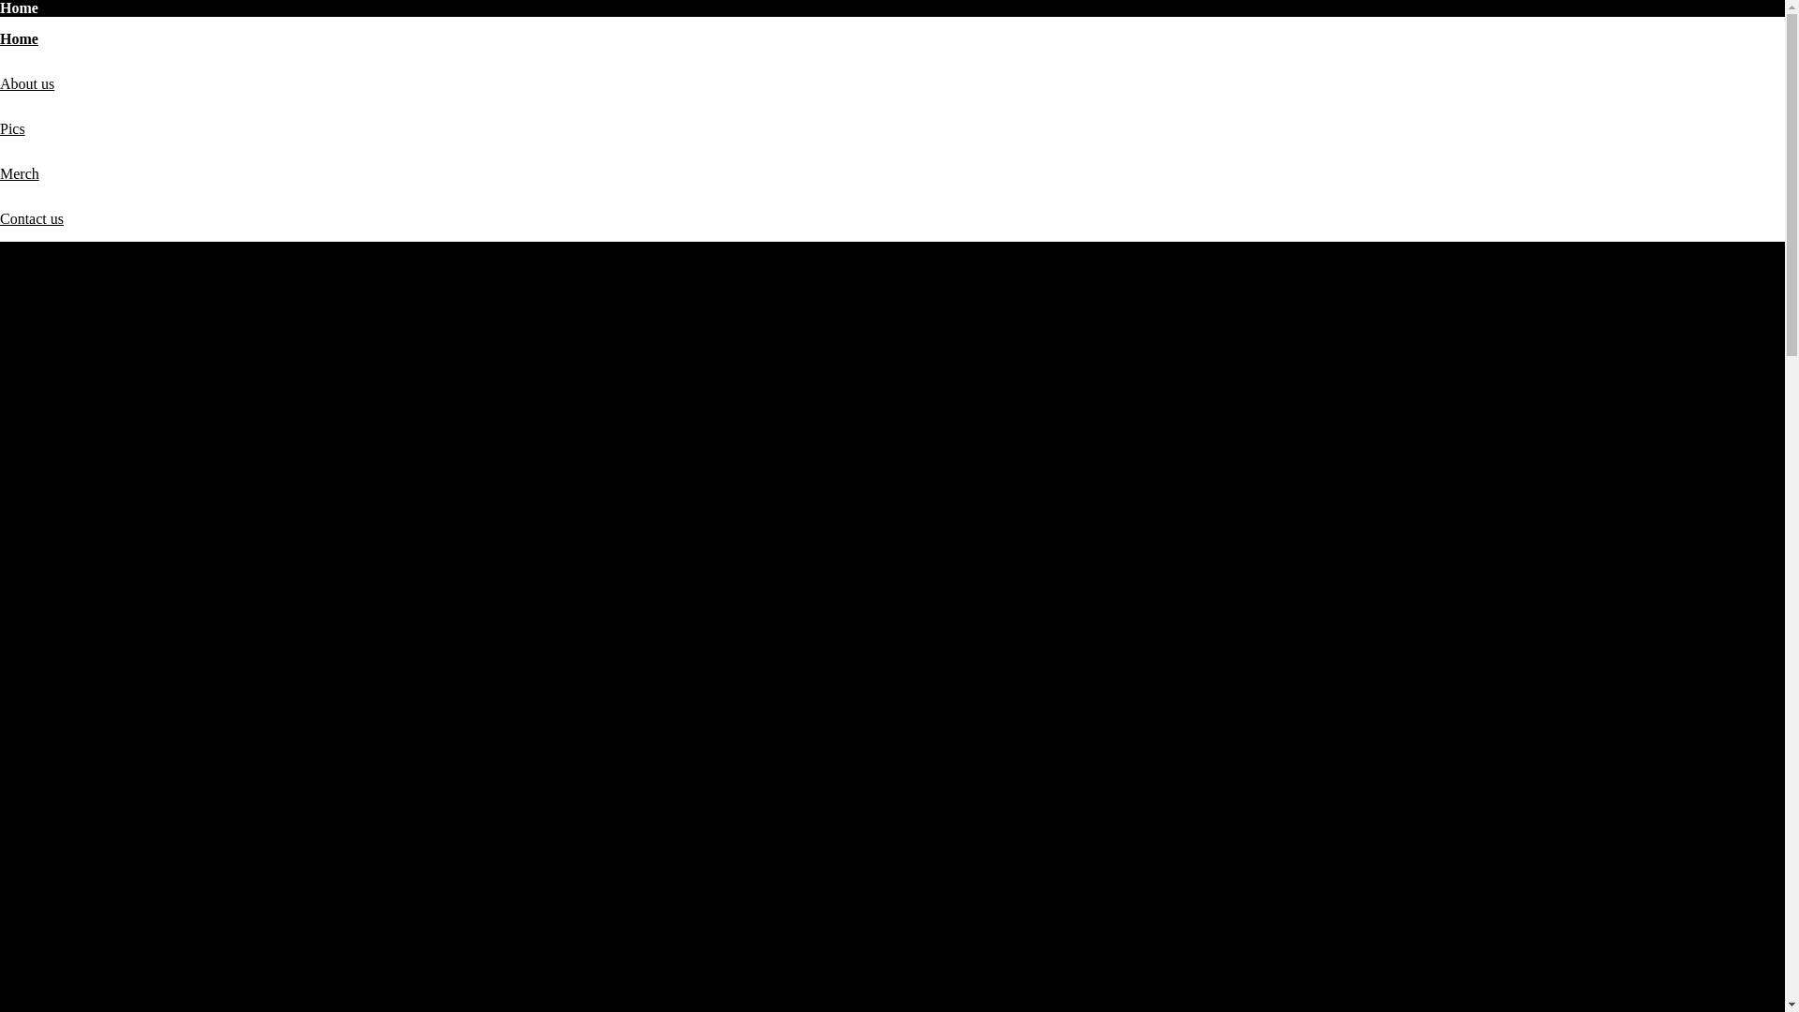  I want to click on Merch, so click(20, 174).